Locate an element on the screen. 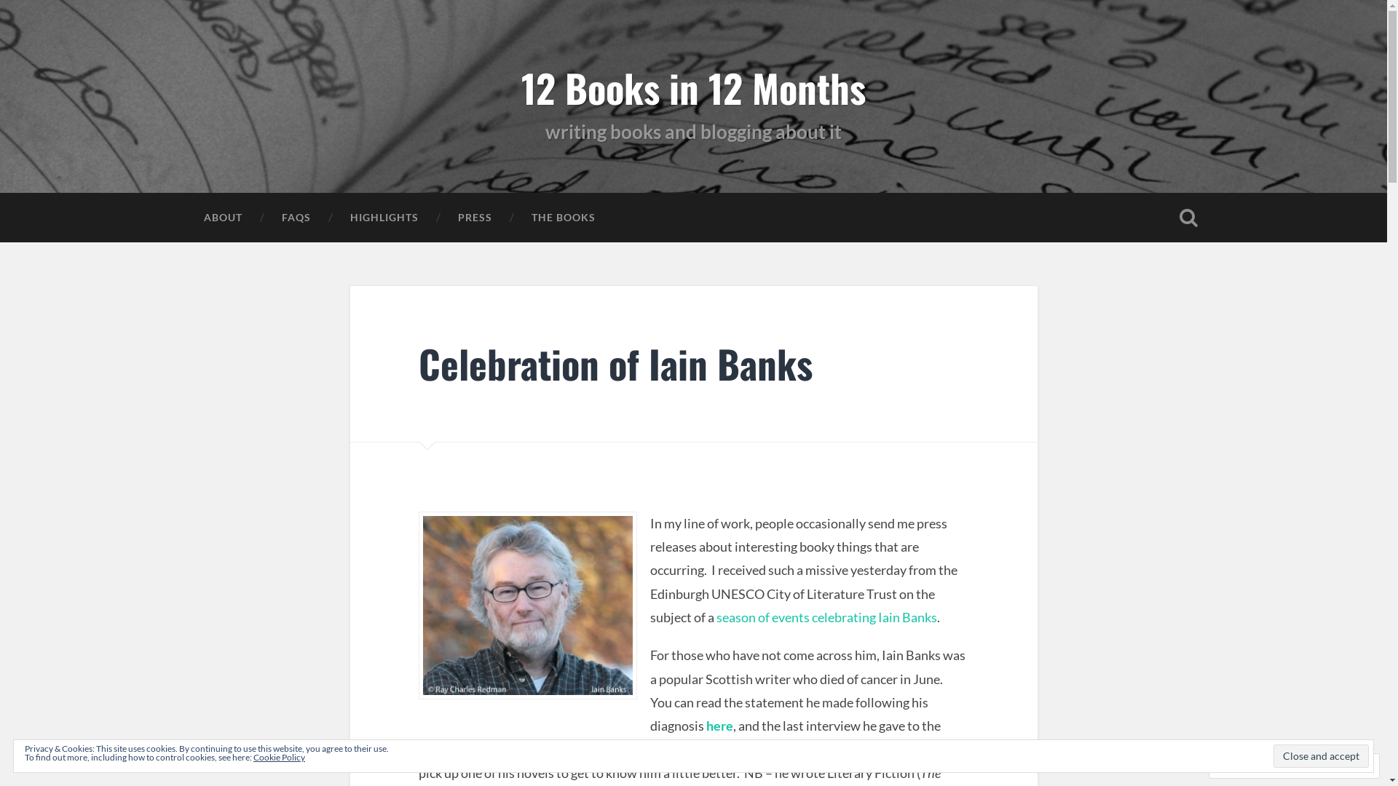 The image size is (1398, 786). here is located at coordinates (719, 726).